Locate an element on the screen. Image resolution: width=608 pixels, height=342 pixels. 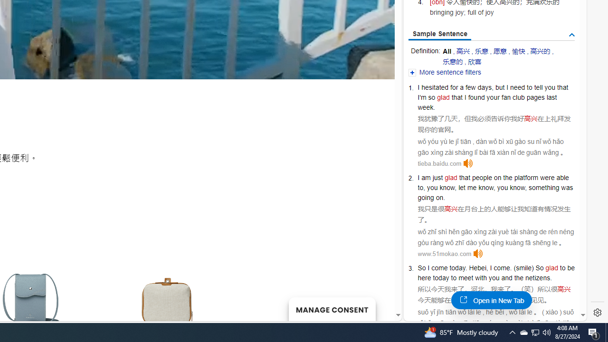
( is located at coordinates (515, 267).